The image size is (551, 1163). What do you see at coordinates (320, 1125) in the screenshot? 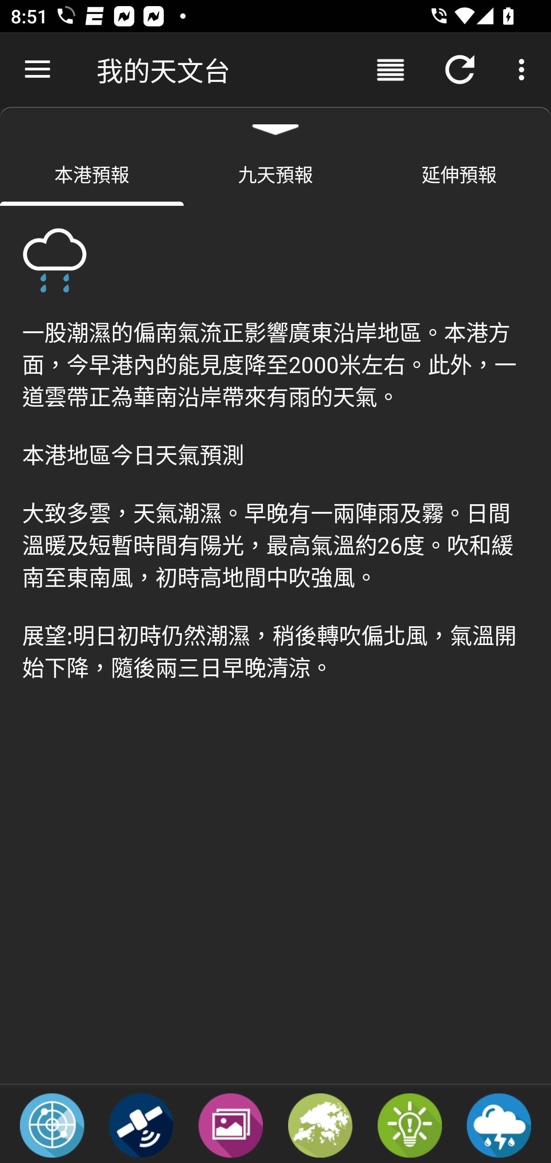
I see `分區天氣` at bounding box center [320, 1125].